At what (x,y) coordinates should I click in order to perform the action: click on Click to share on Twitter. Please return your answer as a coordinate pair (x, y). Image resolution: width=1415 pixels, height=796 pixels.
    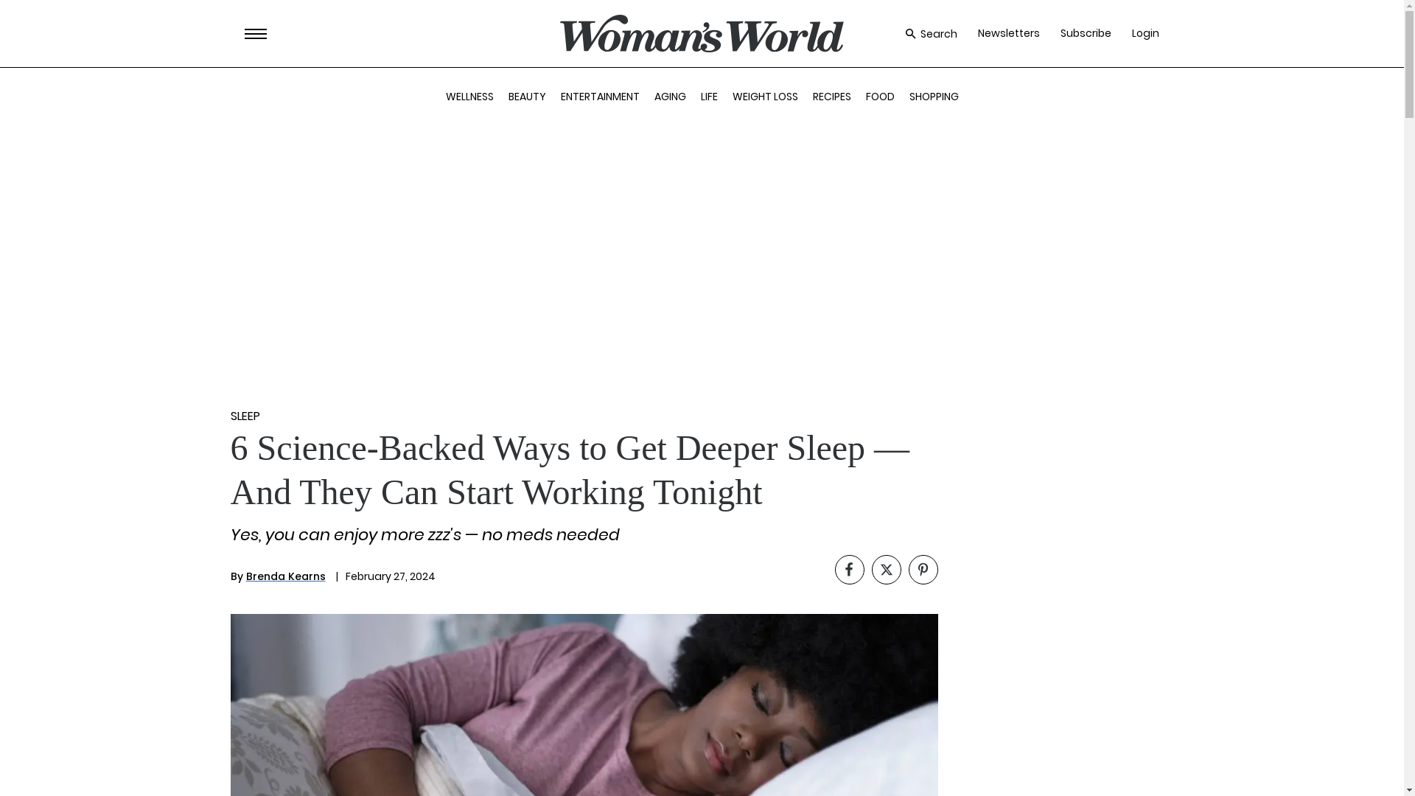
    Looking at the image, I should click on (886, 569).